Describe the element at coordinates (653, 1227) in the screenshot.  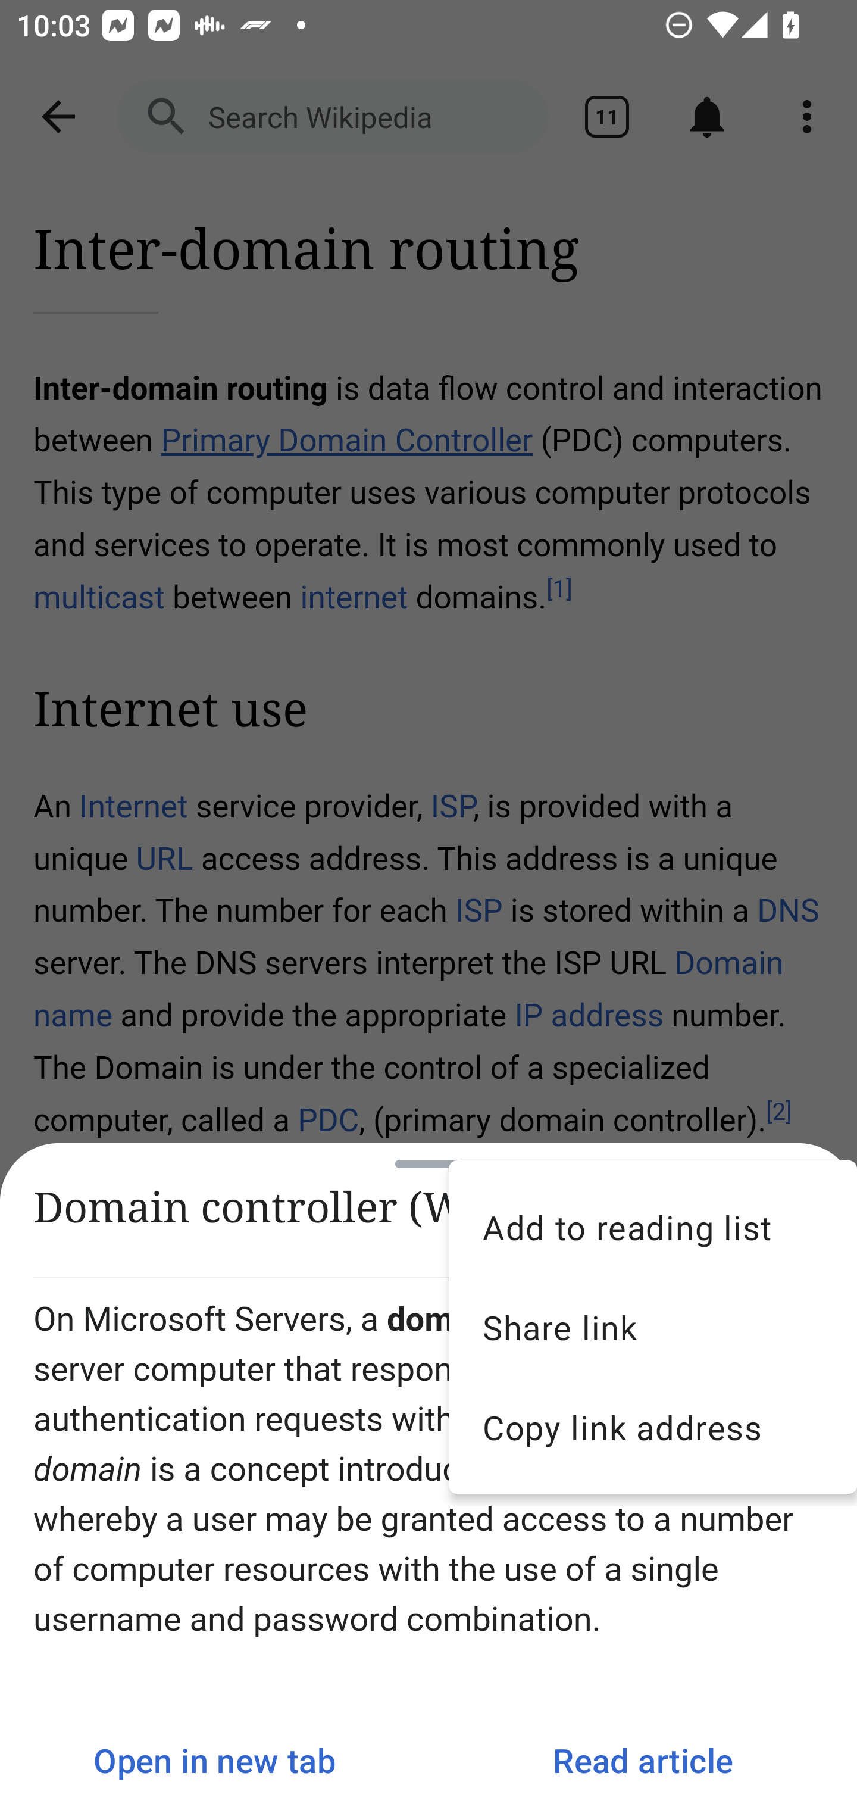
I see `Add to reading list` at that location.